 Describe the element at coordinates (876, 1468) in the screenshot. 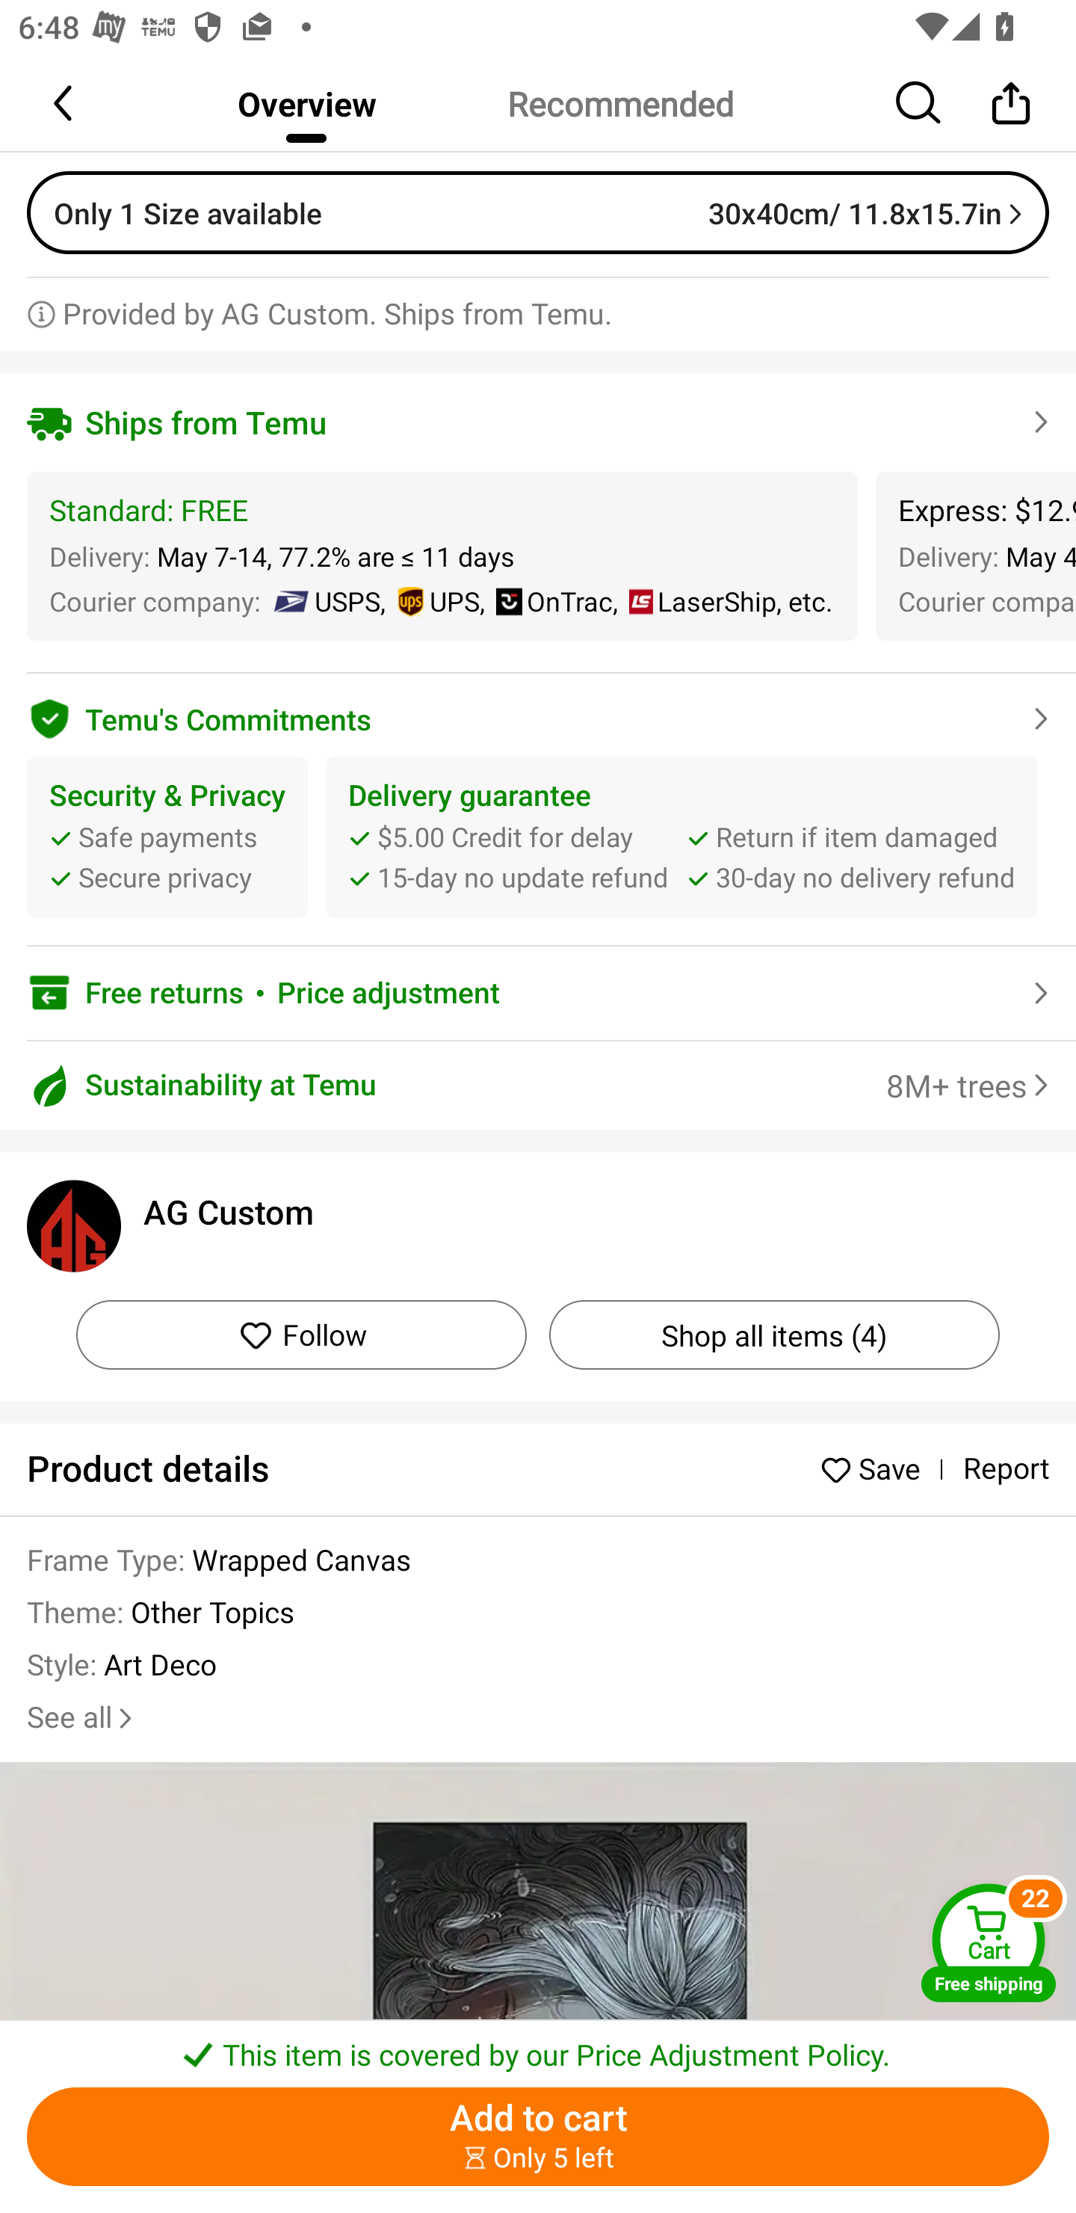

I see ` Save` at that location.